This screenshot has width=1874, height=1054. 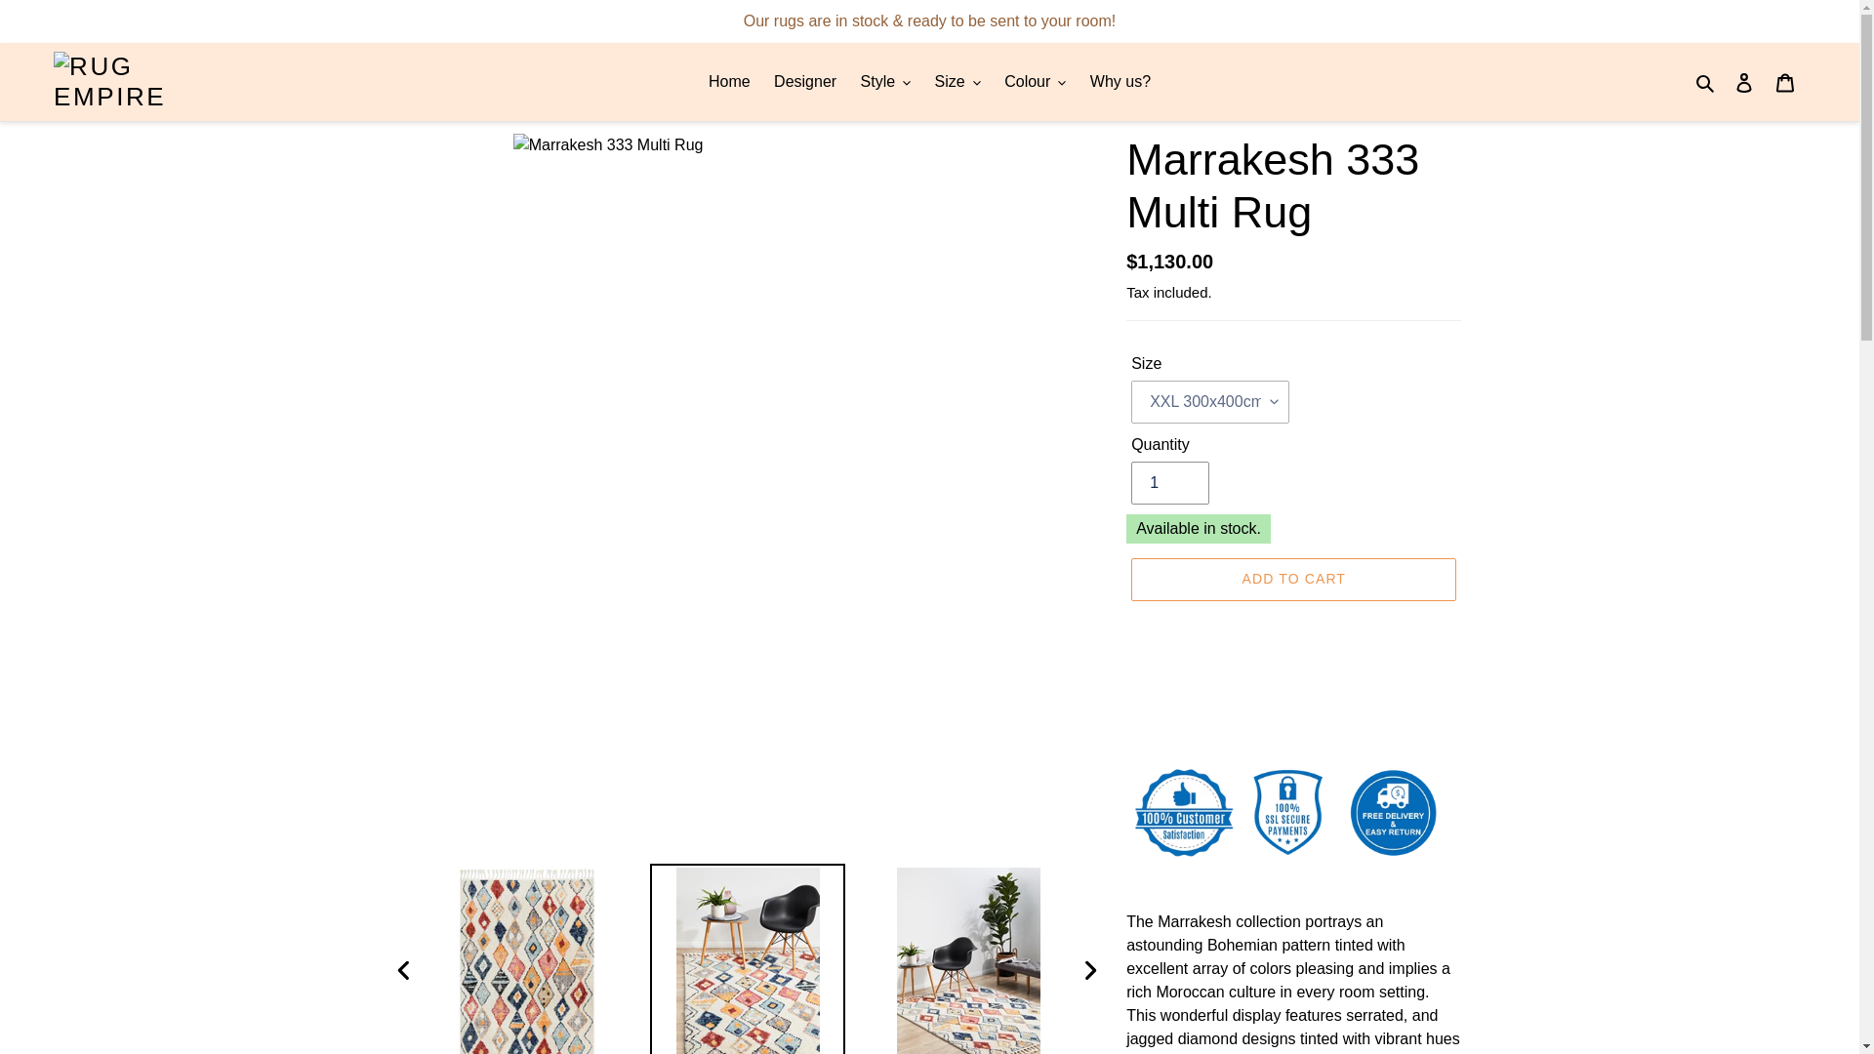 What do you see at coordinates (1169, 483) in the screenshot?
I see `1` at bounding box center [1169, 483].